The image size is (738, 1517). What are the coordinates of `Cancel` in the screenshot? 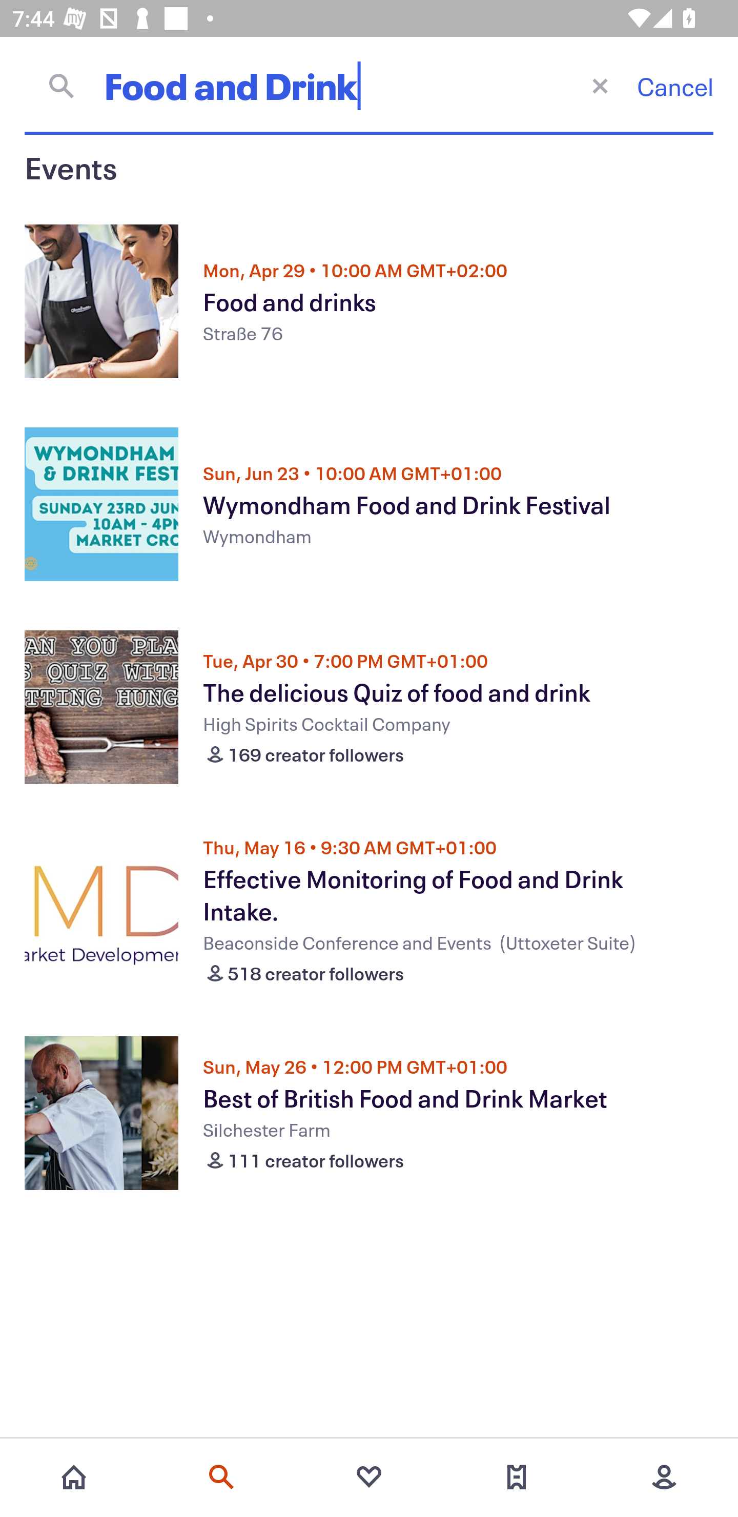 It's located at (675, 86).